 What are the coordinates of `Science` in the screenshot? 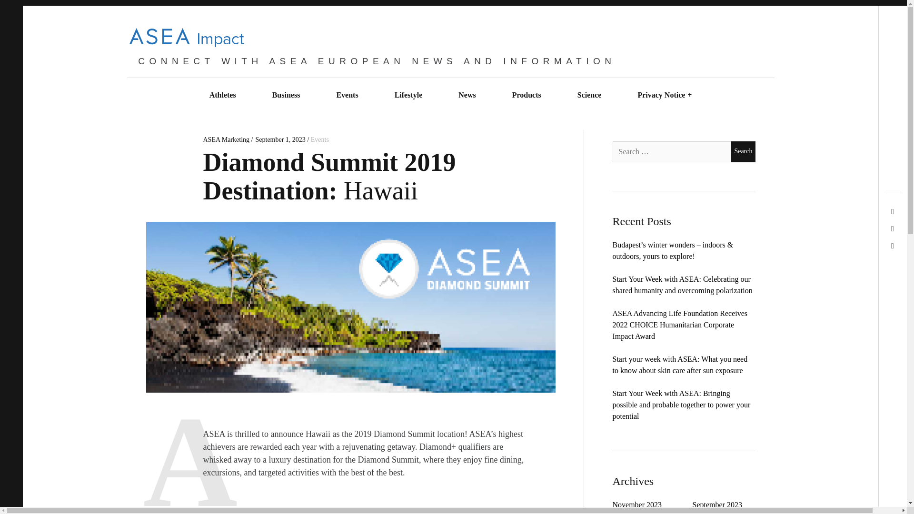 It's located at (589, 95).